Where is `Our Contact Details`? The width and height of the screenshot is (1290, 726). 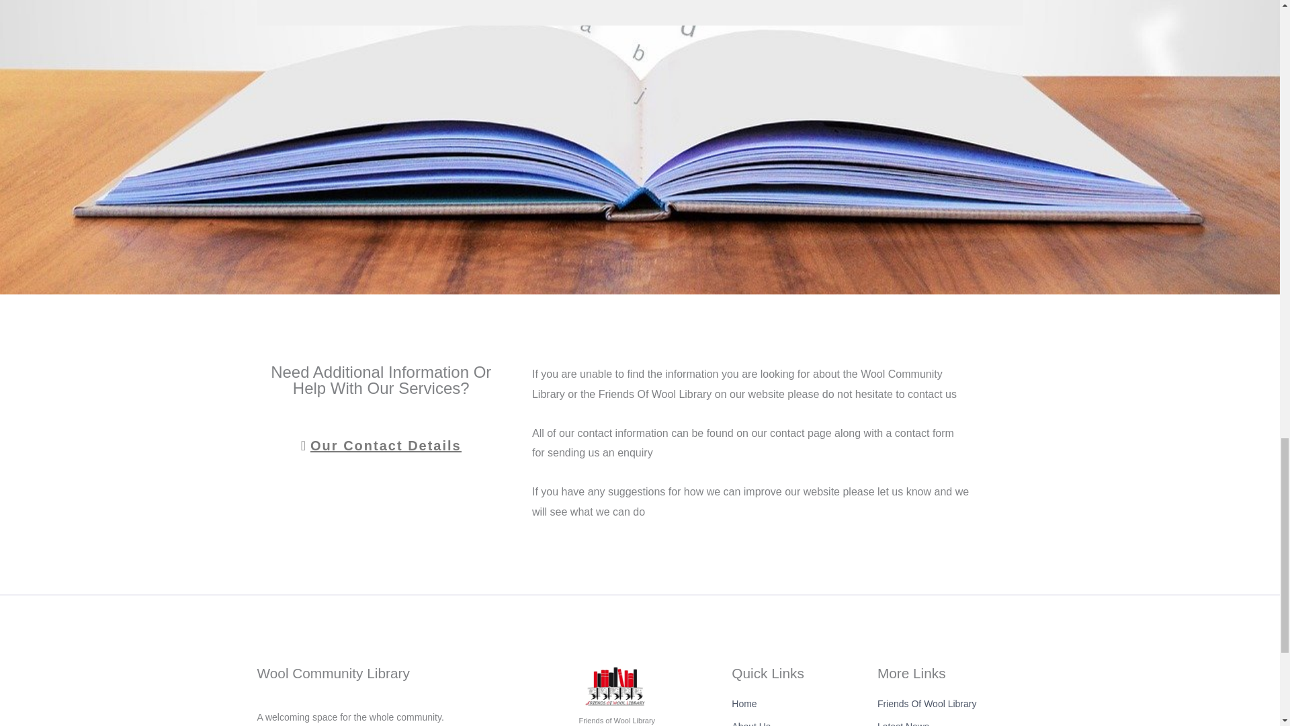 Our Contact Details is located at coordinates (381, 445).